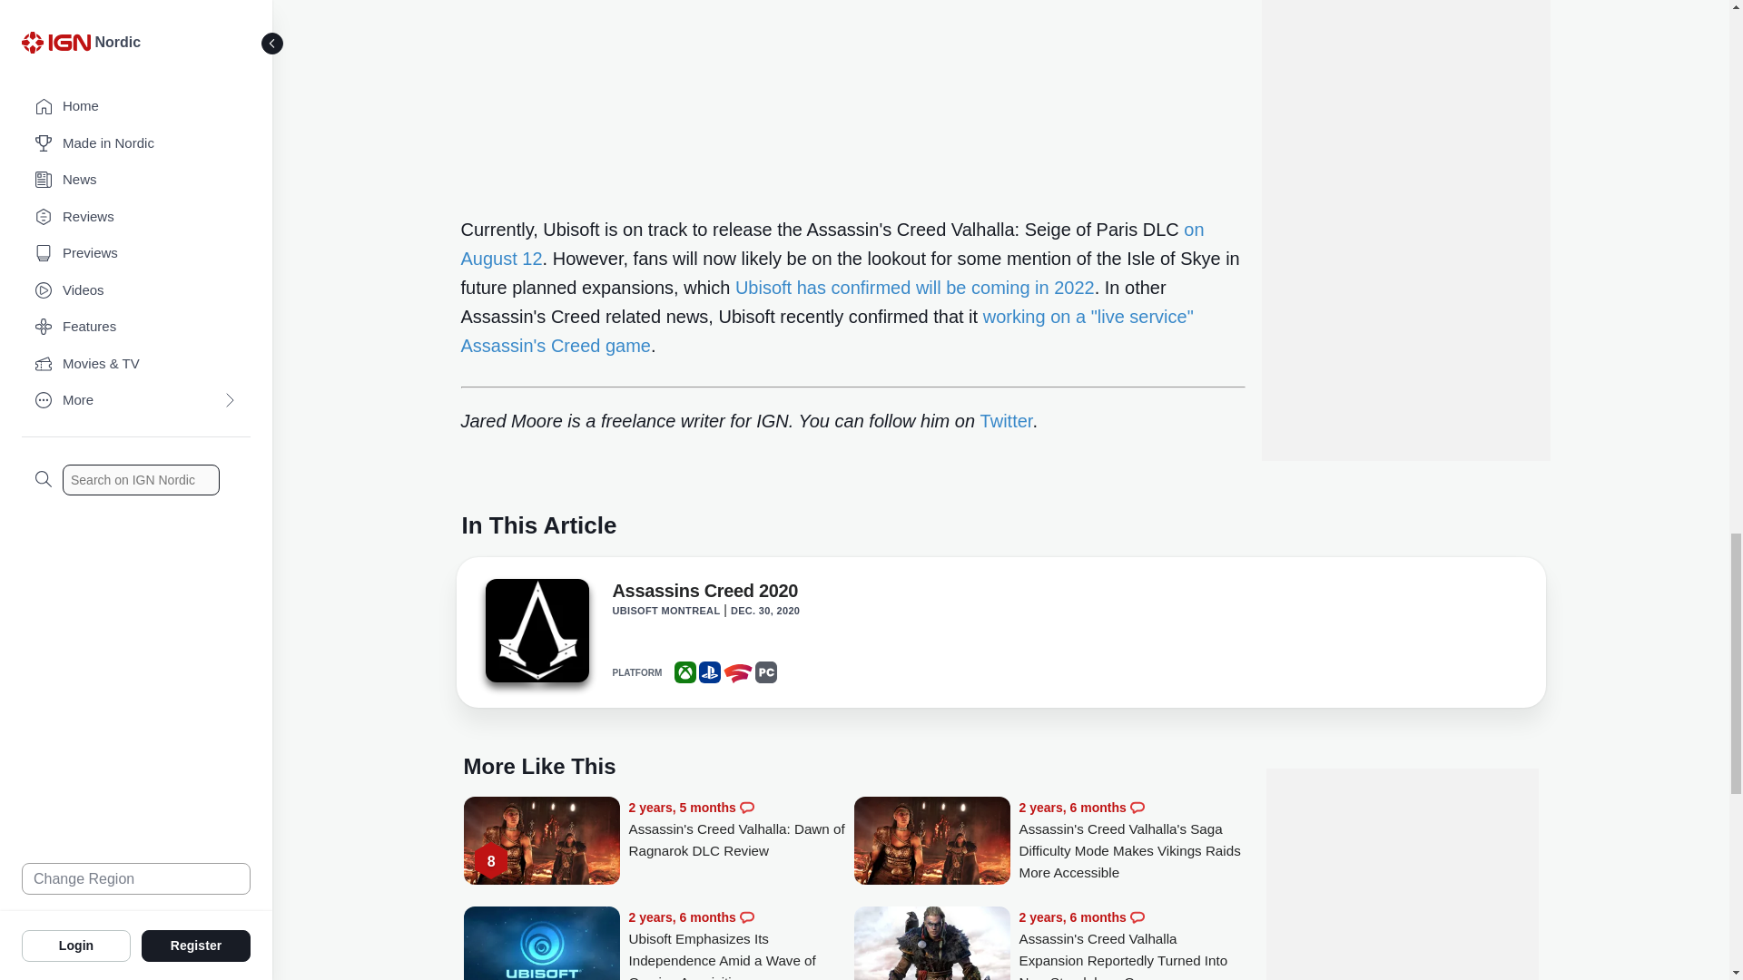 The height and width of the screenshot is (980, 1743). I want to click on XBOXONE, so click(684, 671).